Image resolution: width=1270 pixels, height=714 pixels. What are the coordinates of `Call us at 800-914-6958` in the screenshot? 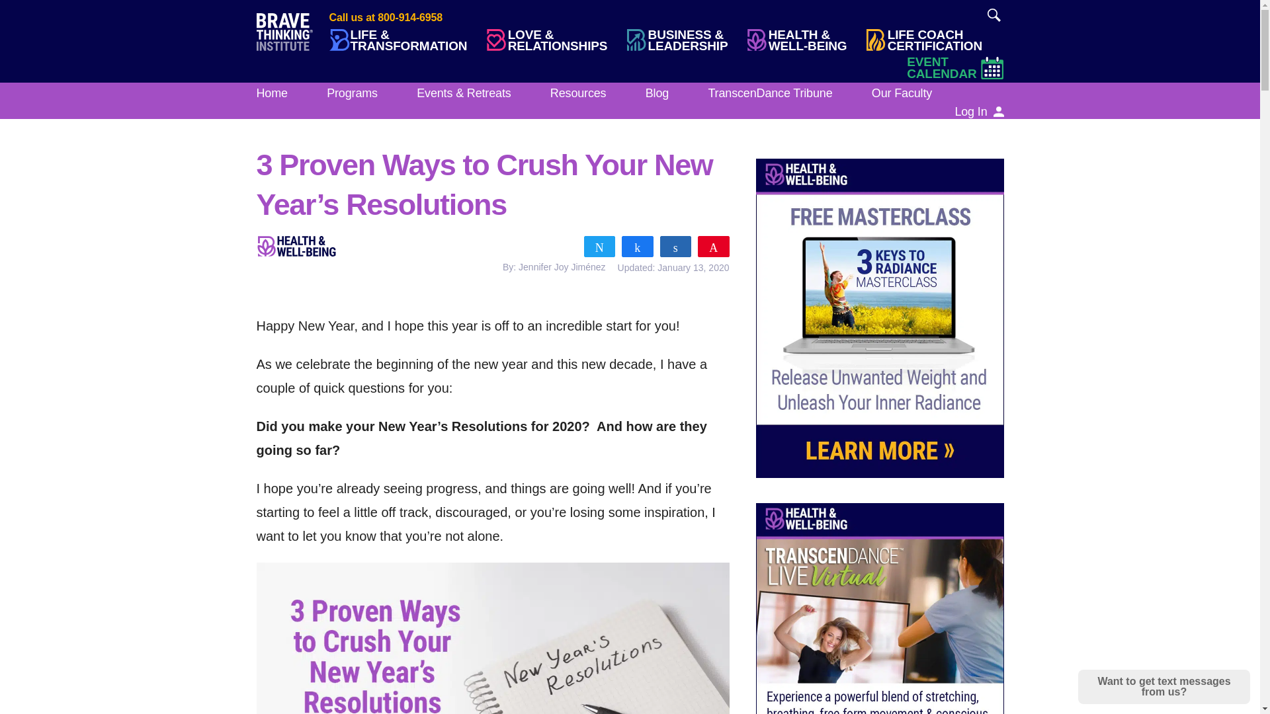 It's located at (994, 15).